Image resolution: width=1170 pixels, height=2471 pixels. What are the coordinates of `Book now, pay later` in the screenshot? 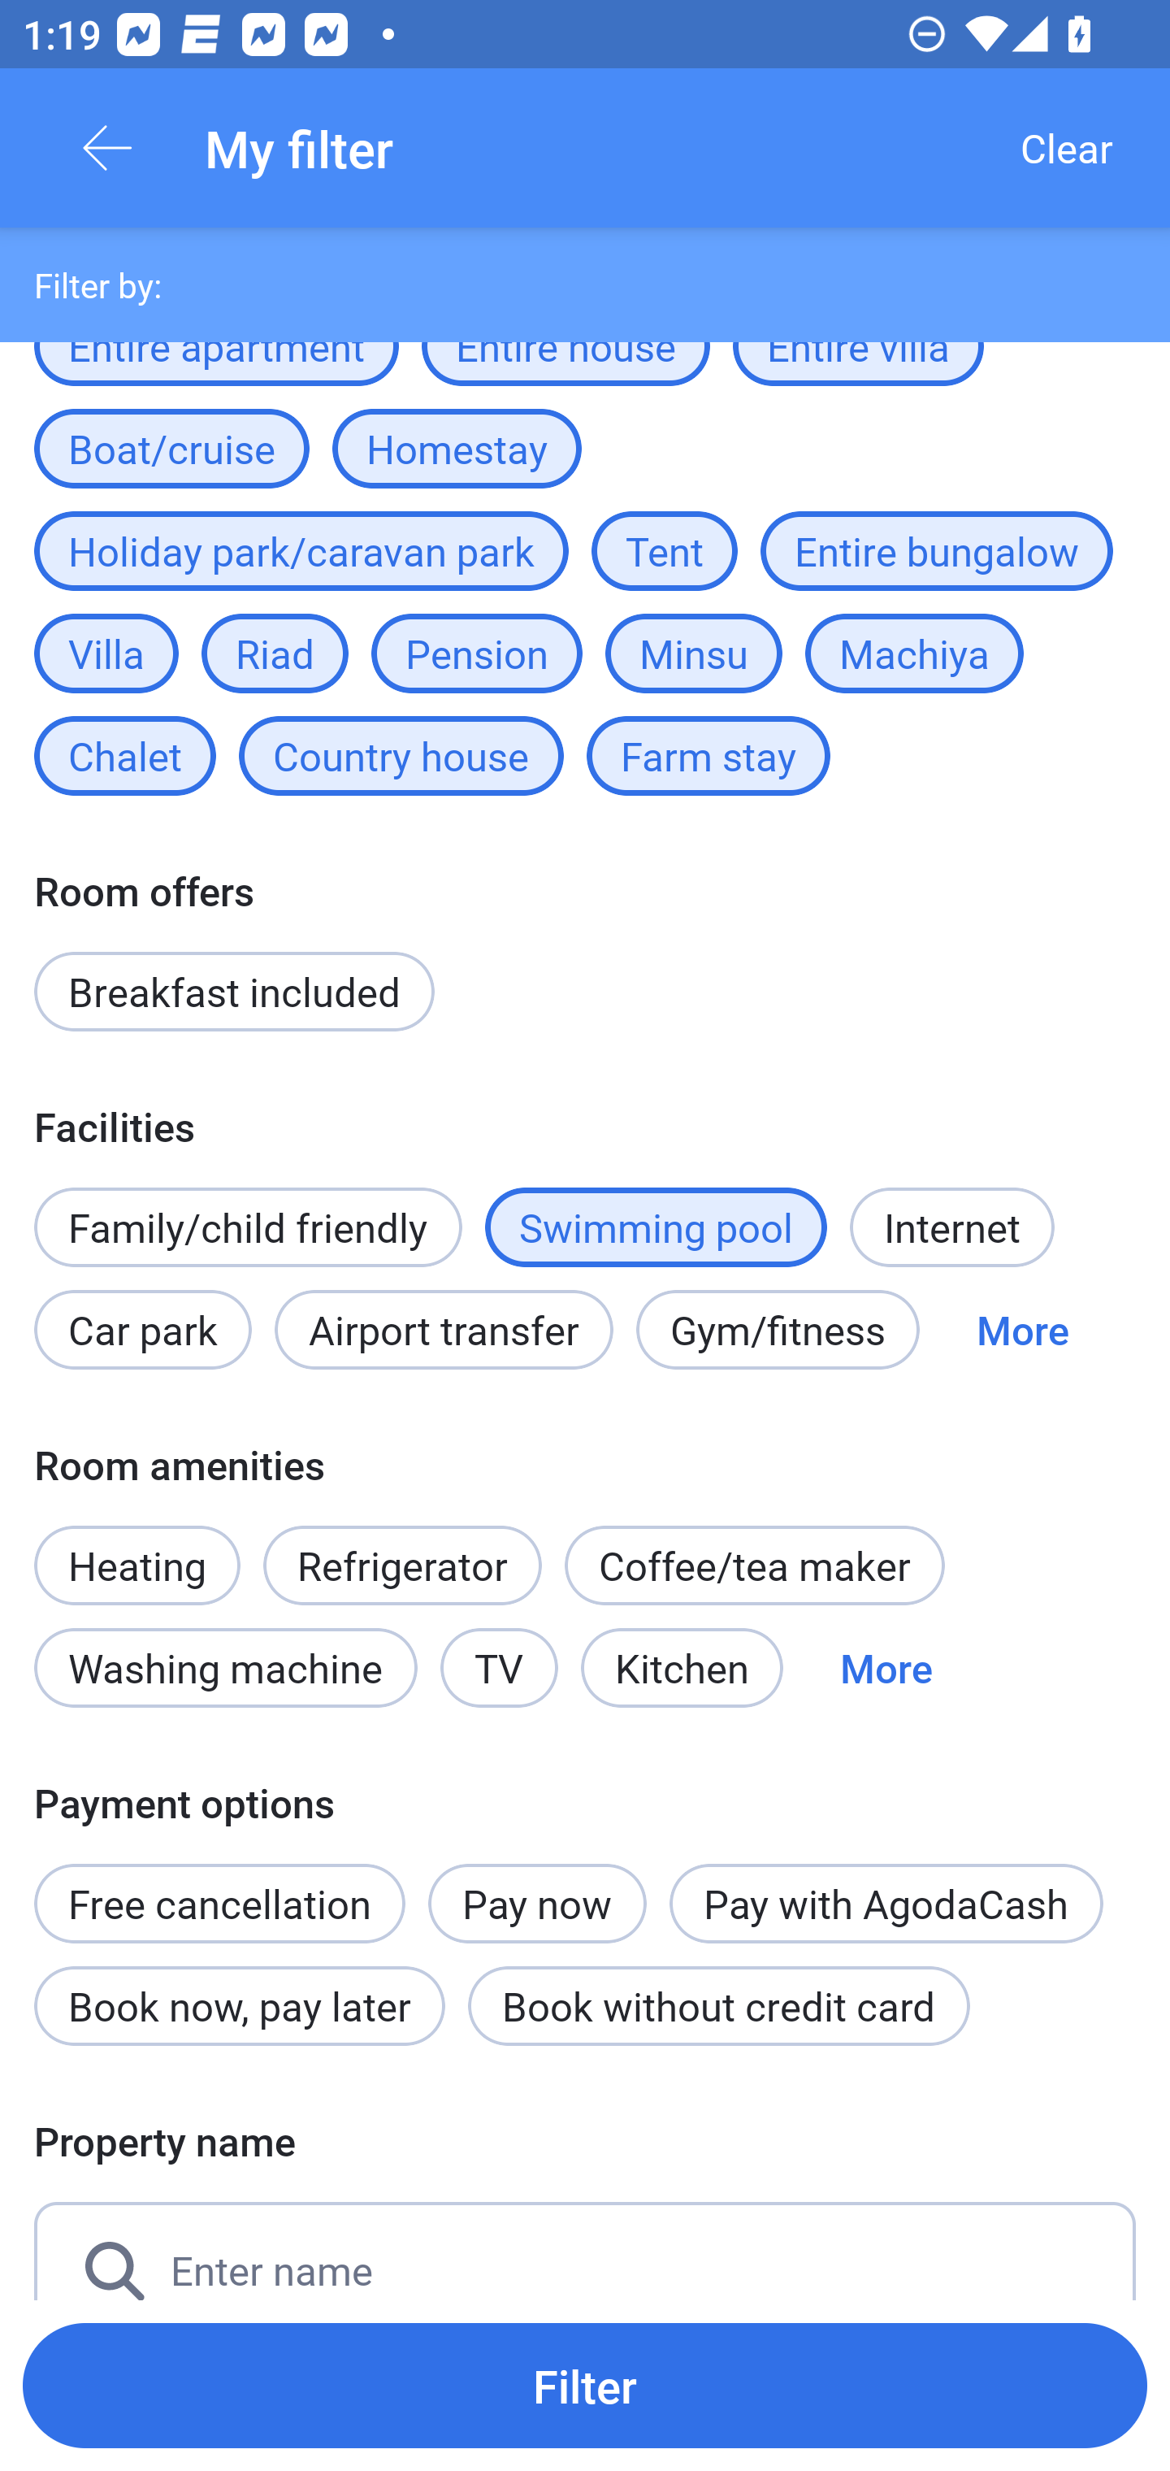 It's located at (239, 2004).